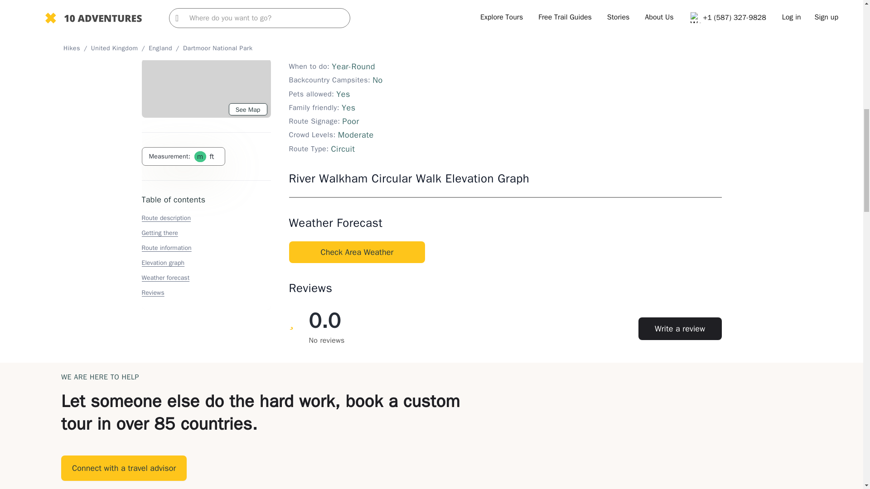 The width and height of the screenshot is (870, 489). Describe the element at coordinates (166, 6) in the screenshot. I see `Route information` at that location.